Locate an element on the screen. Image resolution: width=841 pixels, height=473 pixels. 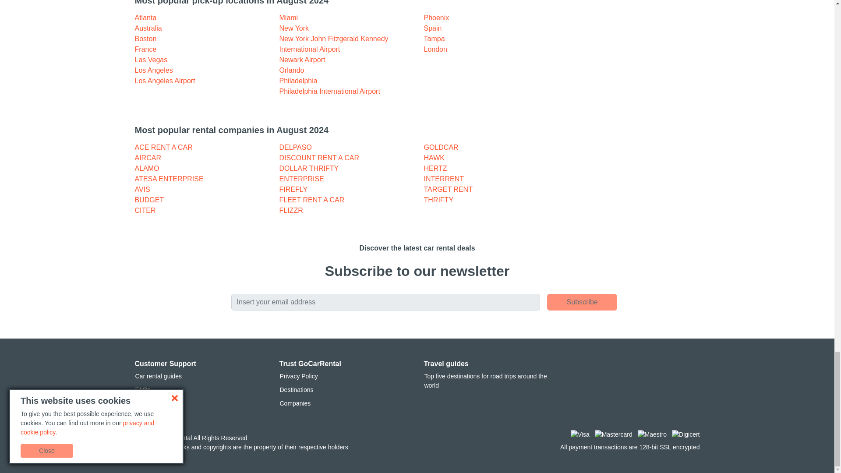
New York John Fitzgerald Kennedy International Airport is located at coordinates (334, 44).